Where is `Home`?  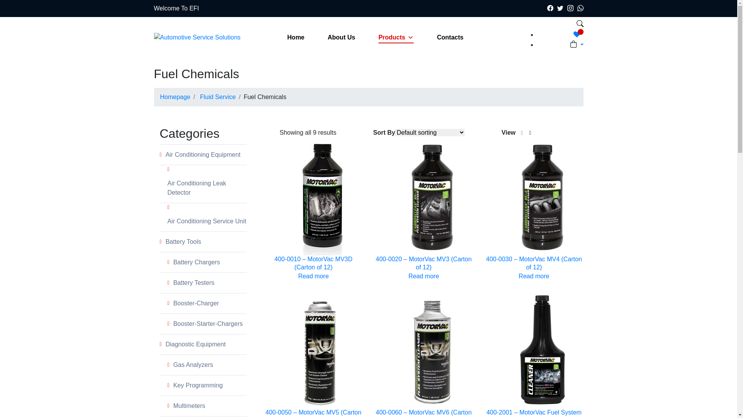
Home is located at coordinates (296, 38).